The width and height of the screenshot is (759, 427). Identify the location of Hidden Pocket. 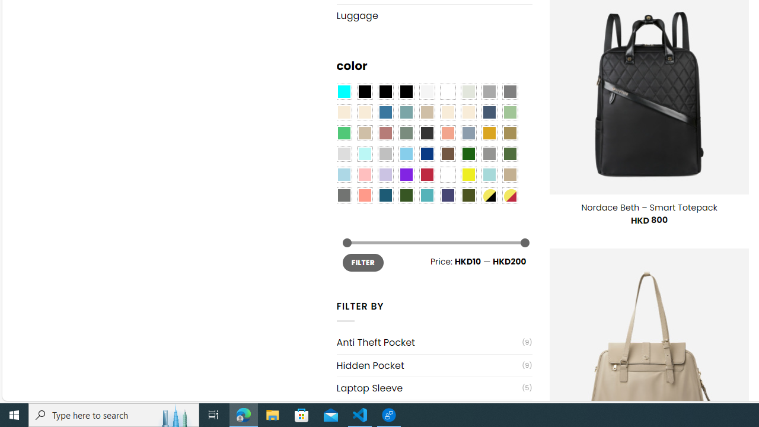
(429, 365).